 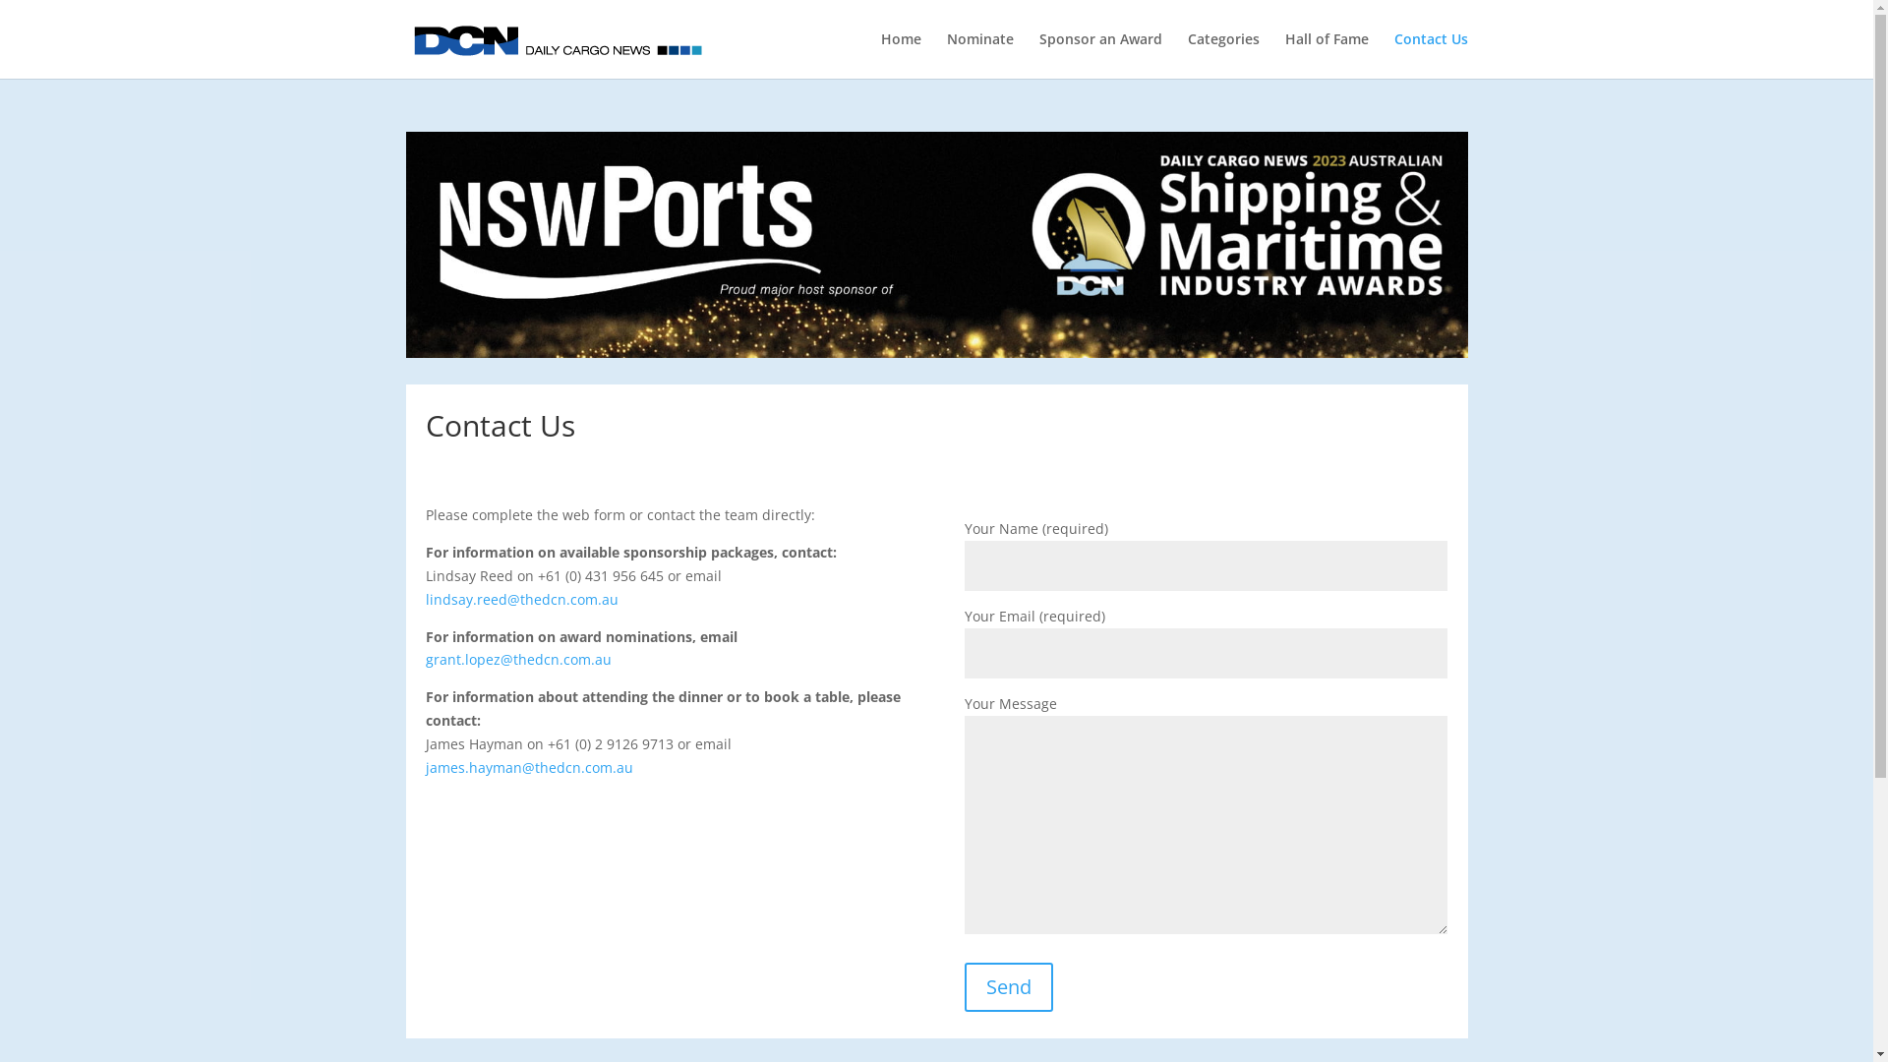 What do you see at coordinates (521, 600) in the screenshot?
I see `lindsay.reed@thedcn.com.au` at bounding box center [521, 600].